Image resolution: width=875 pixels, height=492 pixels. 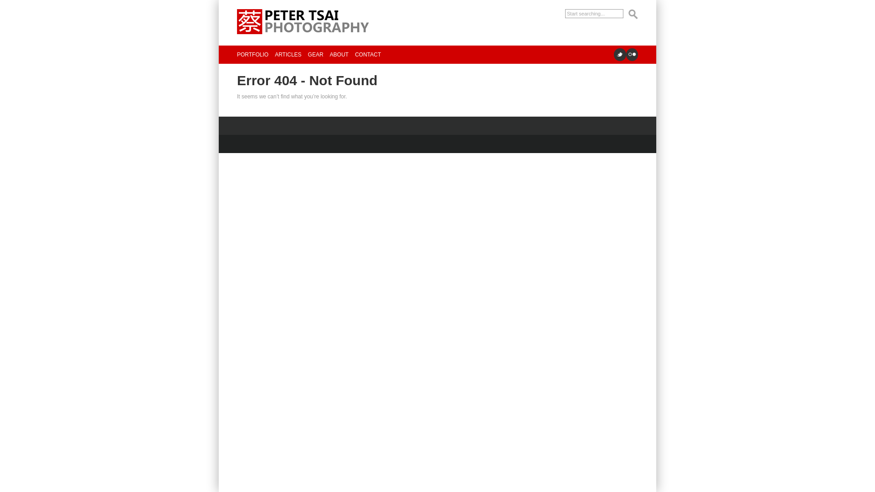 What do you see at coordinates (368, 55) in the screenshot?
I see `CONTACT` at bounding box center [368, 55].